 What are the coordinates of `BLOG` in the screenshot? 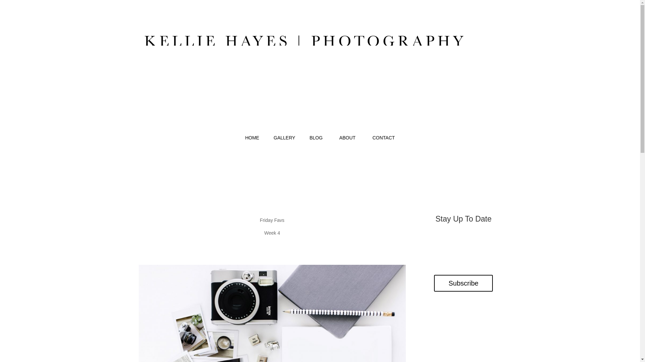 It's located at (316, 137).